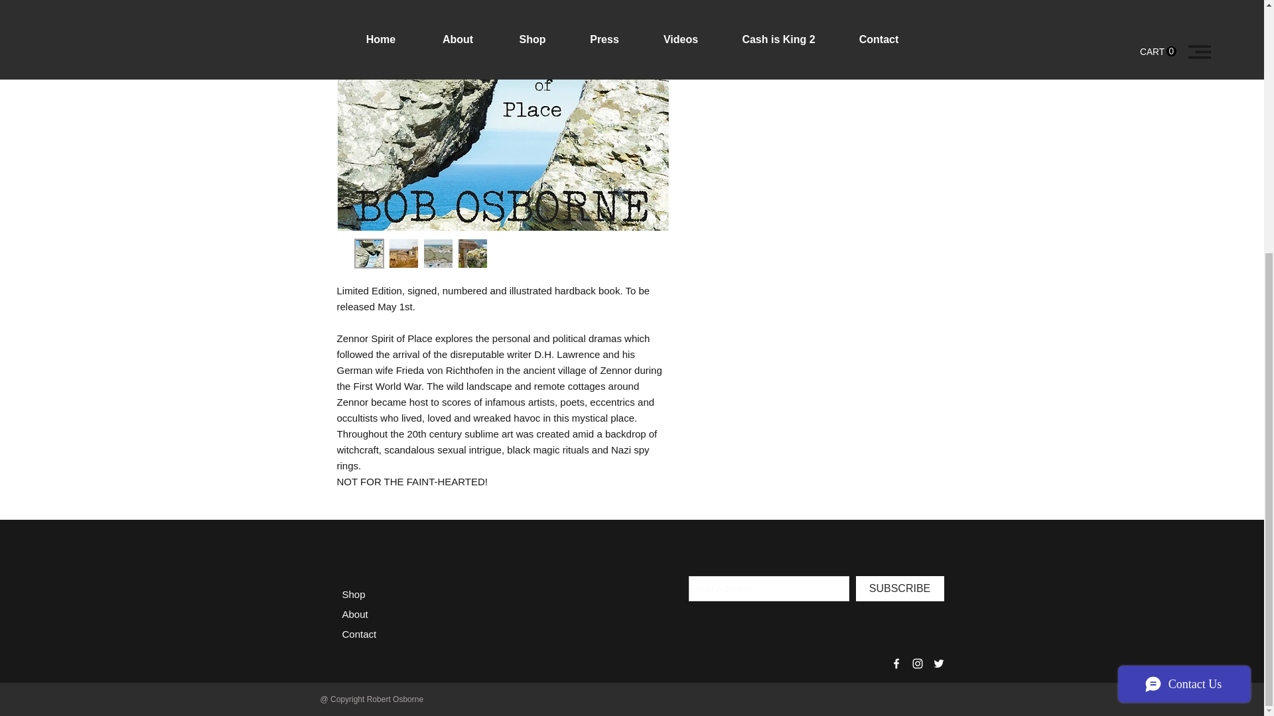  I want to click on Shop, so click(354, 594).